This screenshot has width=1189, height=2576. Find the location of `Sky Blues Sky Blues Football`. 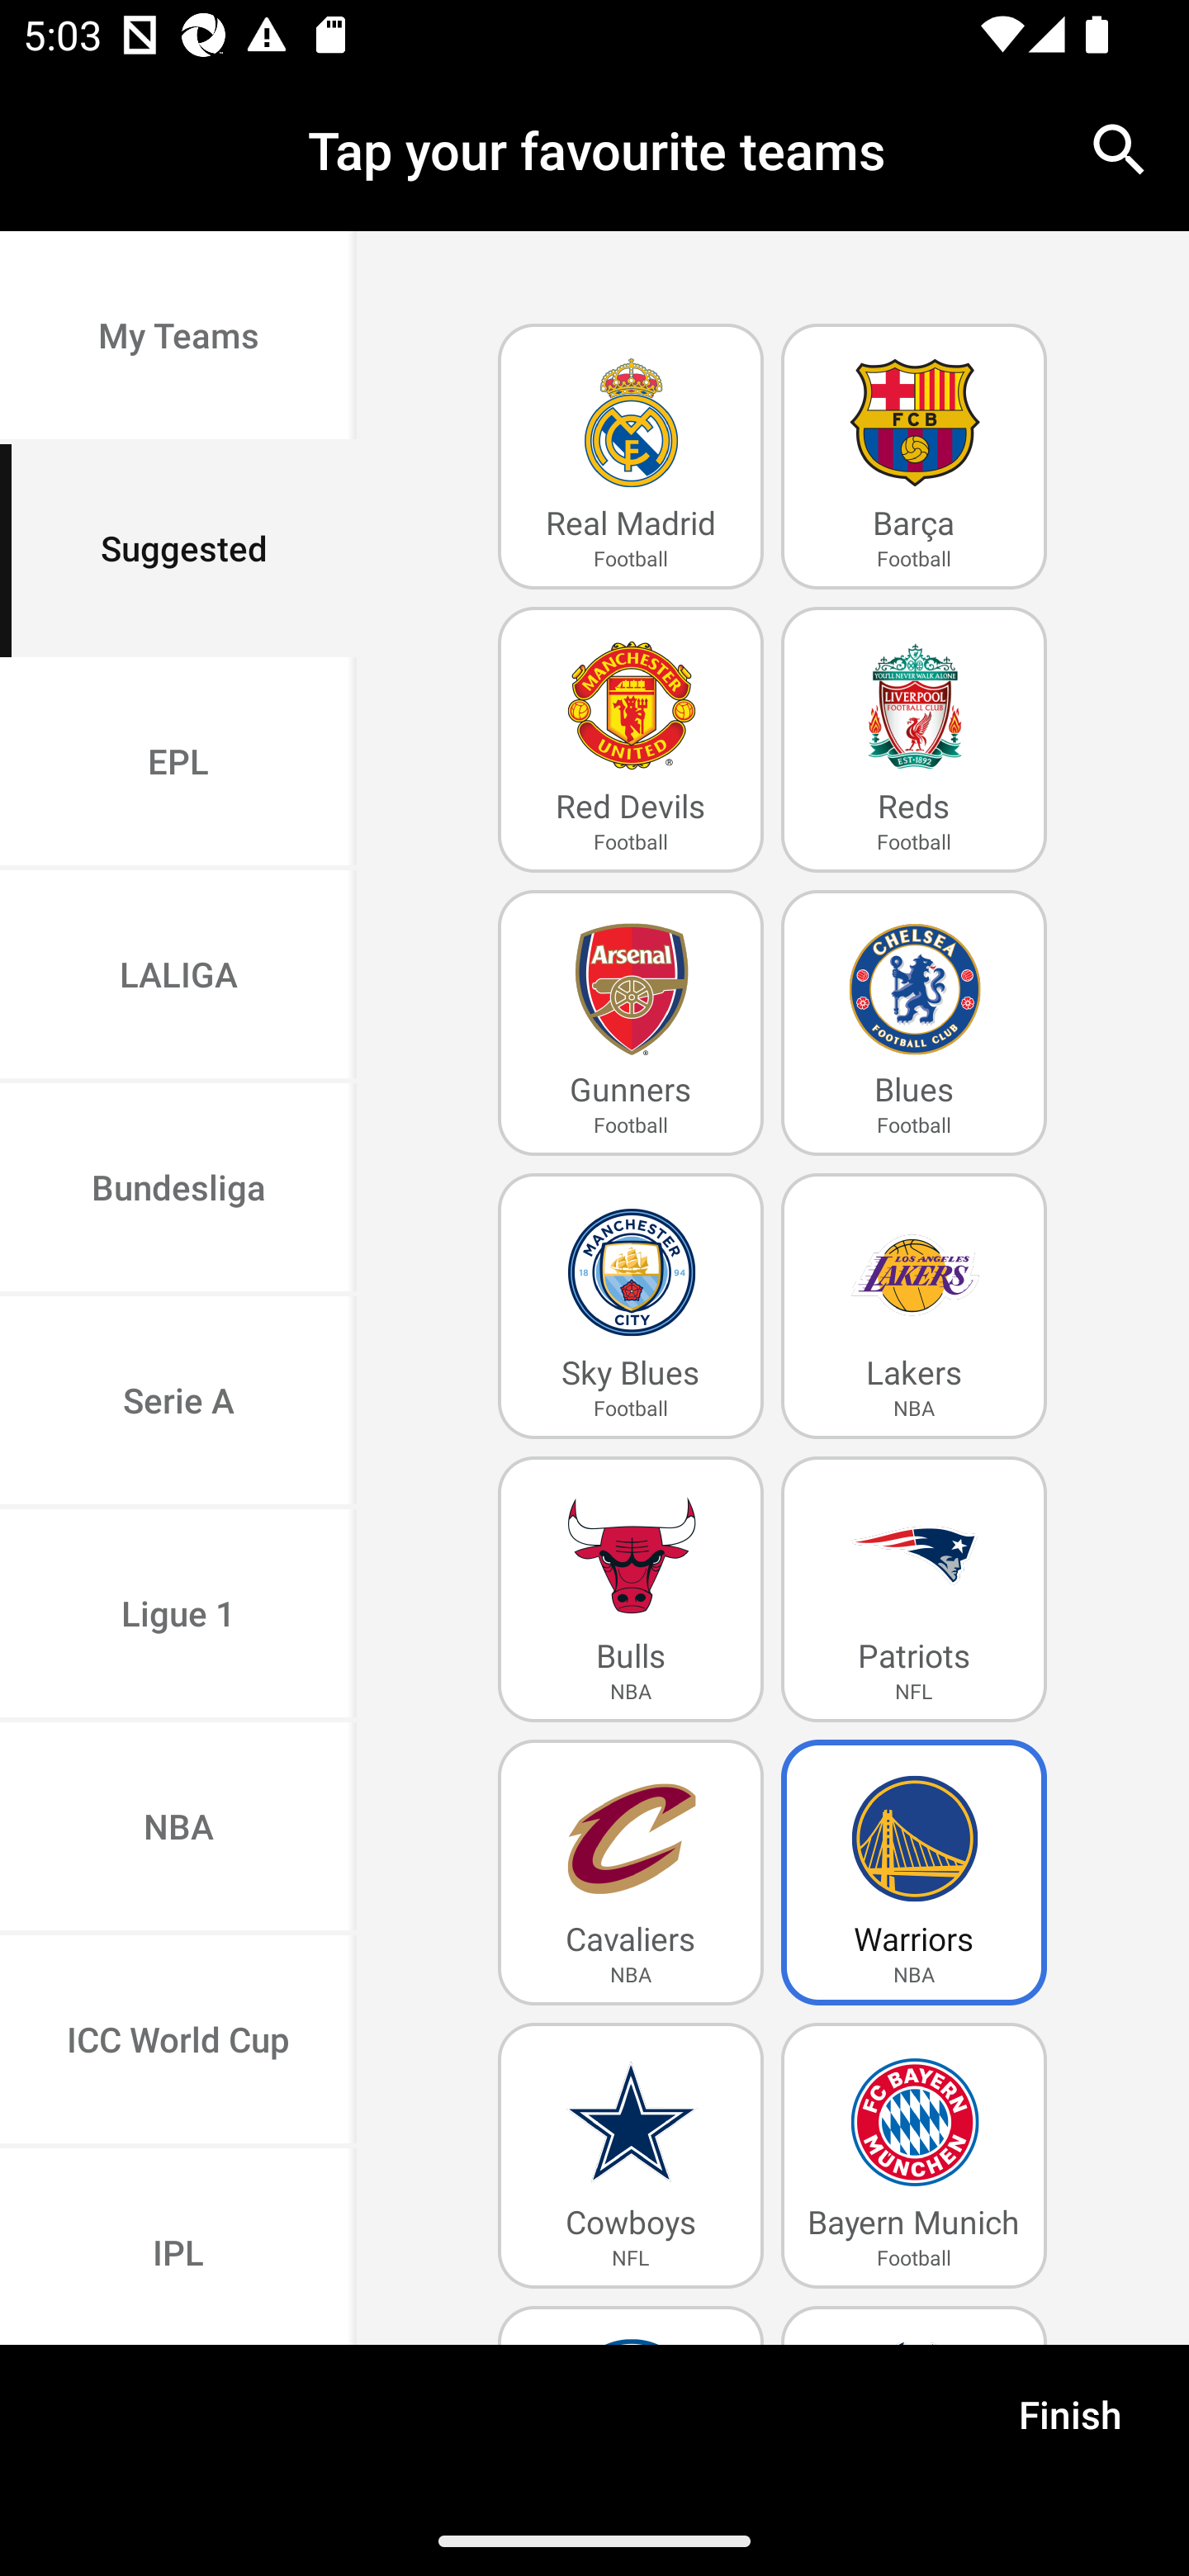

Sky Blues Sky Blues Football is located at coordinates (631, 1306).